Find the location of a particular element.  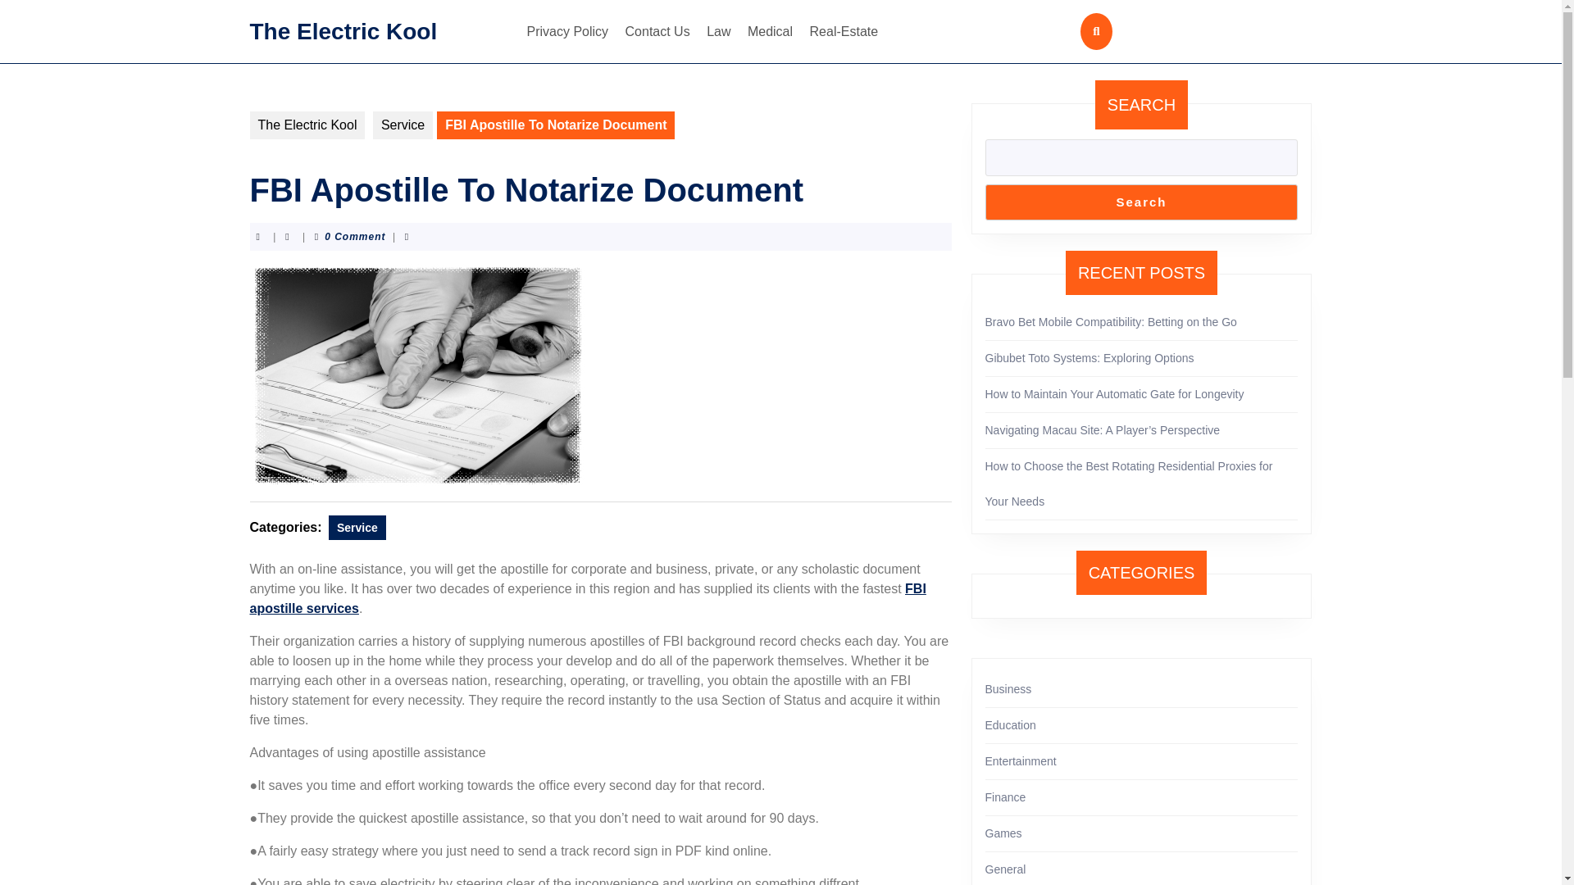

Medical is located at coordinates (771, 31).